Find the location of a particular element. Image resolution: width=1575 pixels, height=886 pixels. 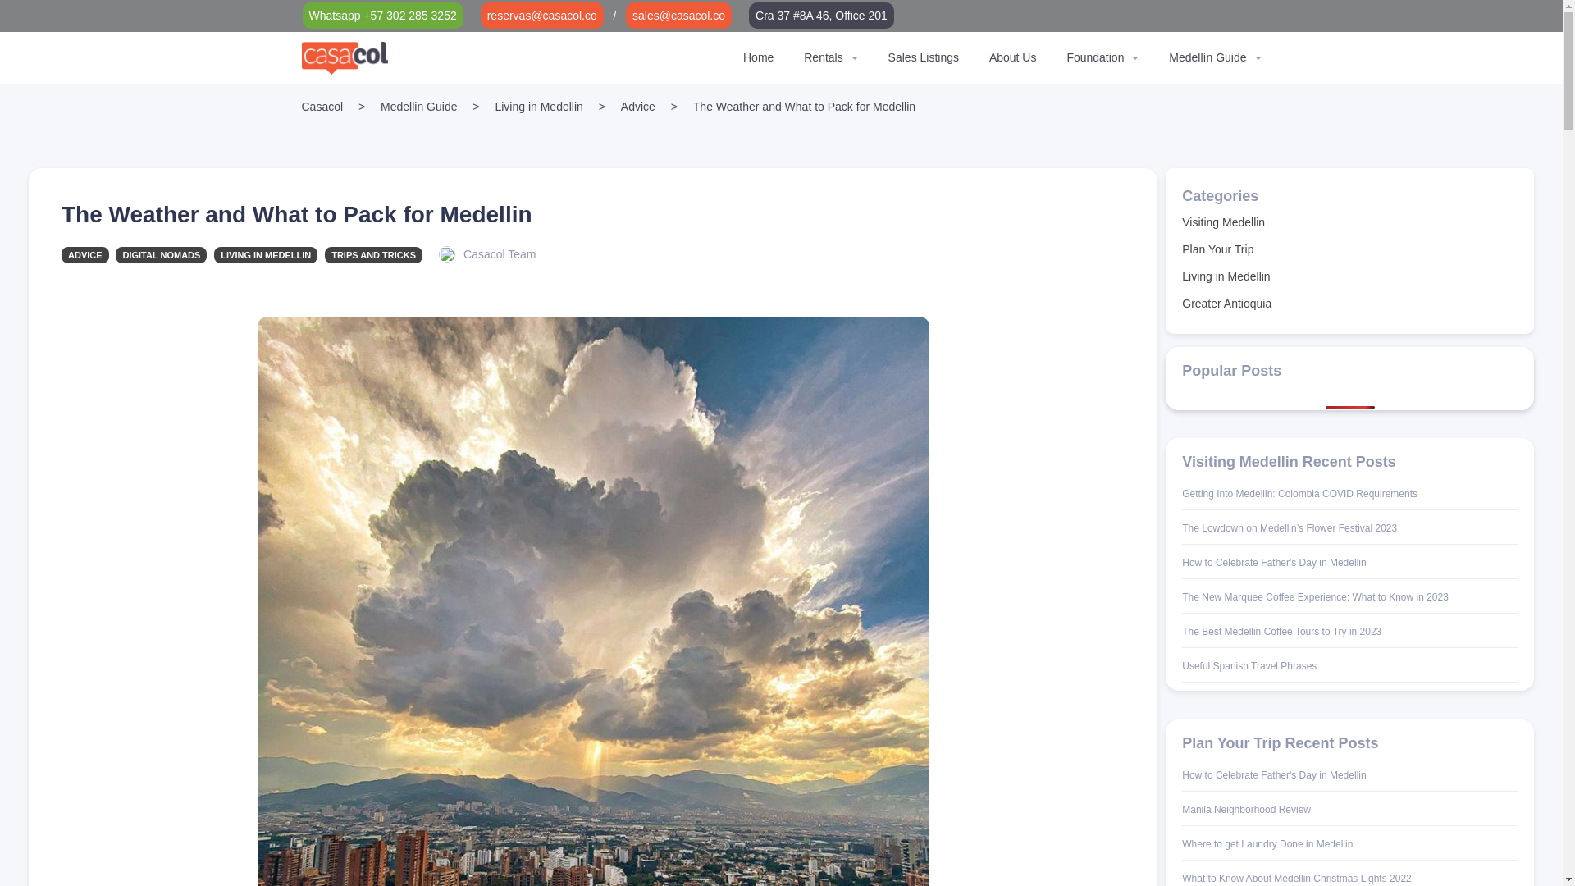

Go to the Living in Medellin category archives. is located at coordinates (538, 107).